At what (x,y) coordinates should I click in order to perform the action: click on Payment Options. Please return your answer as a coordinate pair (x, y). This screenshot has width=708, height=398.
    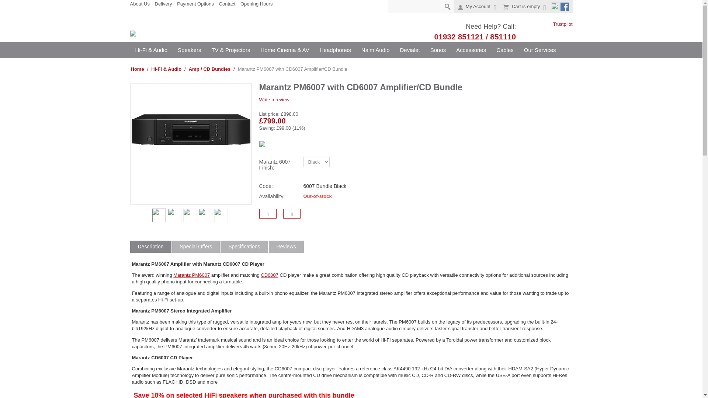
    Looking at the image, I should click on (195, 4).